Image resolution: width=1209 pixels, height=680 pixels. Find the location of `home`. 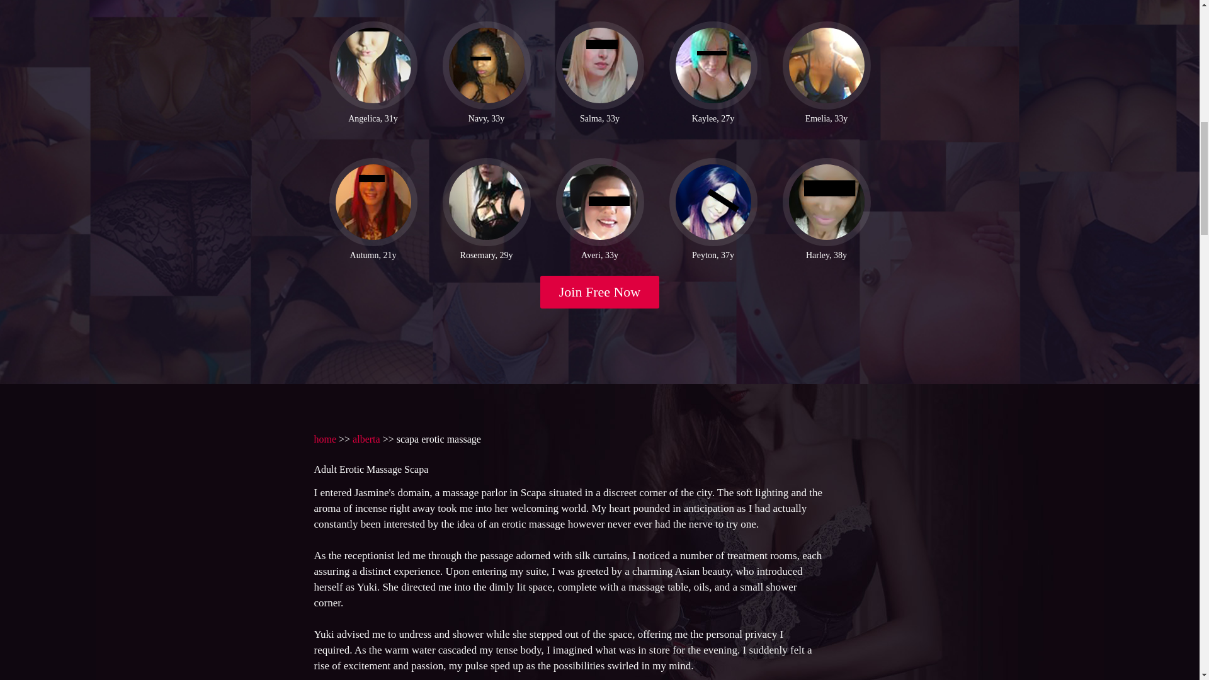

home is located at coordinates (324, 439).